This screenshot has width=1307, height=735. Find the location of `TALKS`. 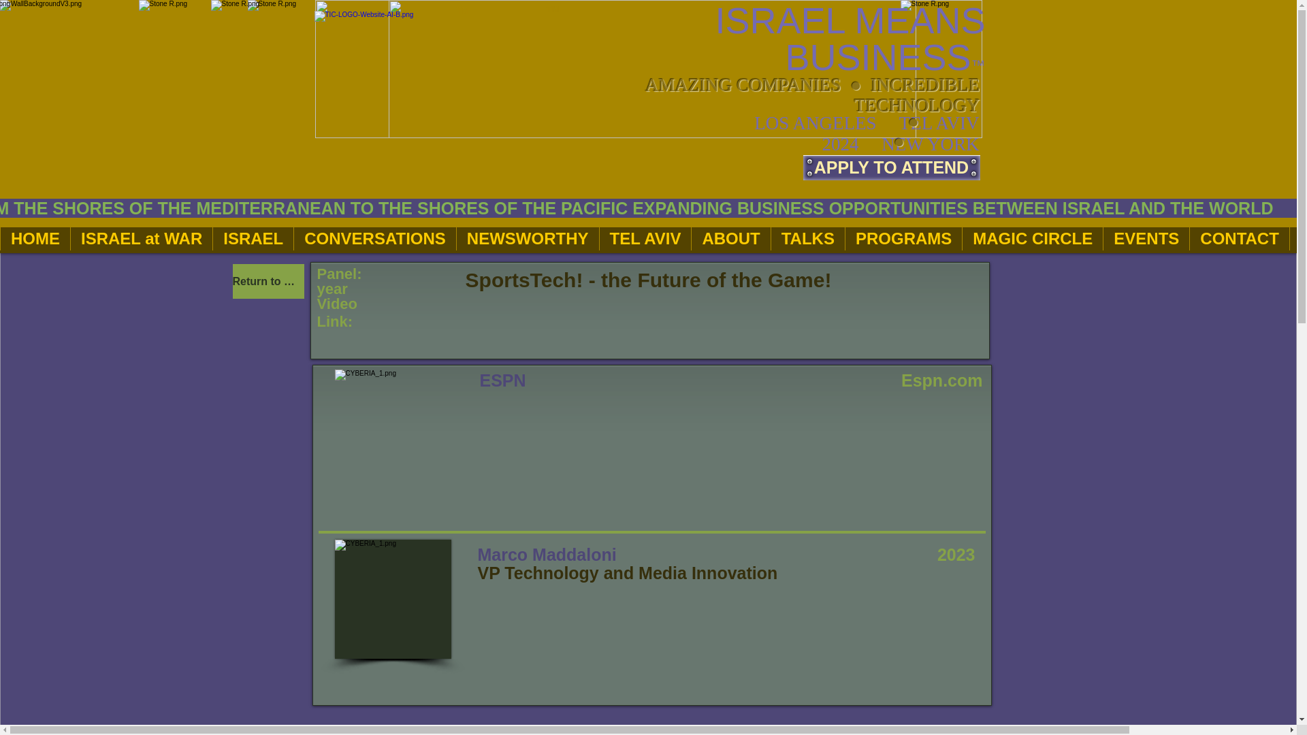

TALKS is located at coordinates (807, 240).